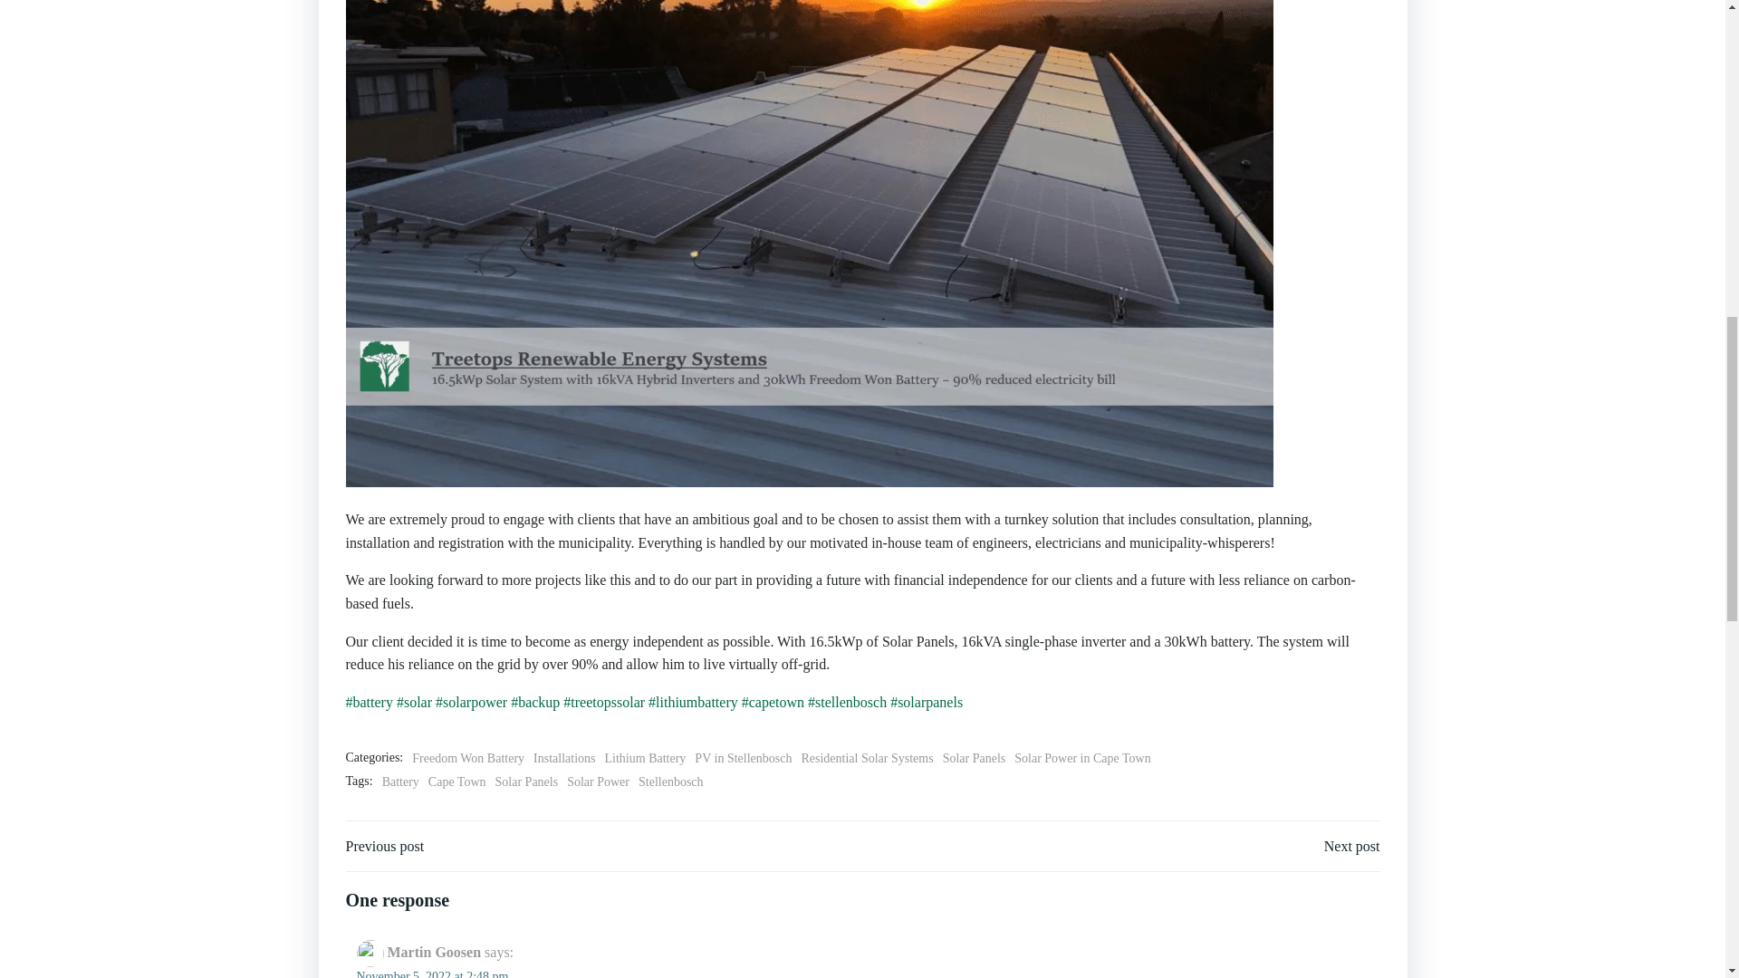 This screenshot has width=1739, height=978. I want to click on Cape Town Tag, so click(456, 782).